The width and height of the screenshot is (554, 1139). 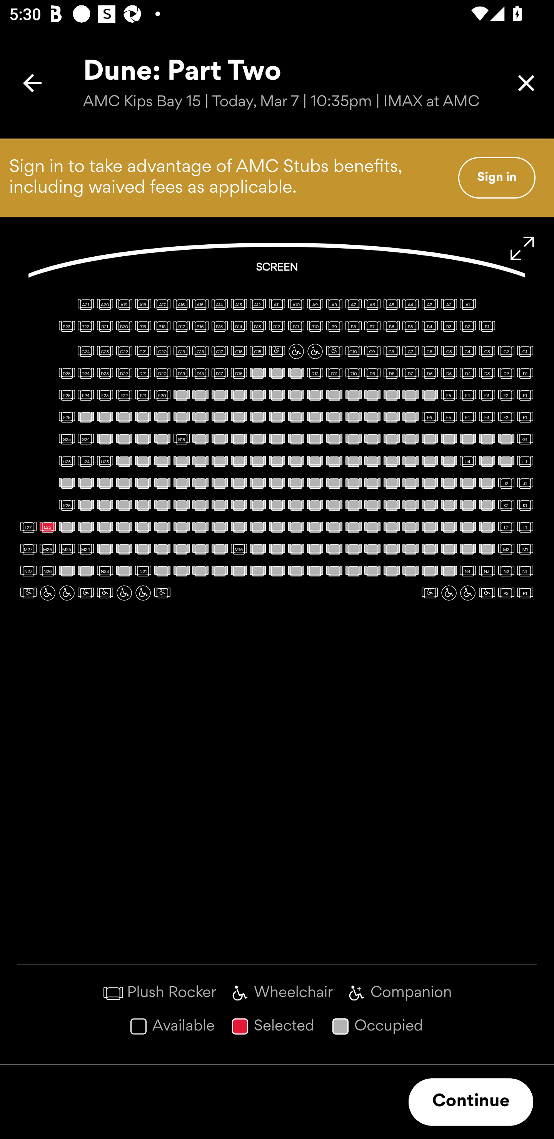 I want to click on B21, Regular seat, available, so click(x=105, y=326).